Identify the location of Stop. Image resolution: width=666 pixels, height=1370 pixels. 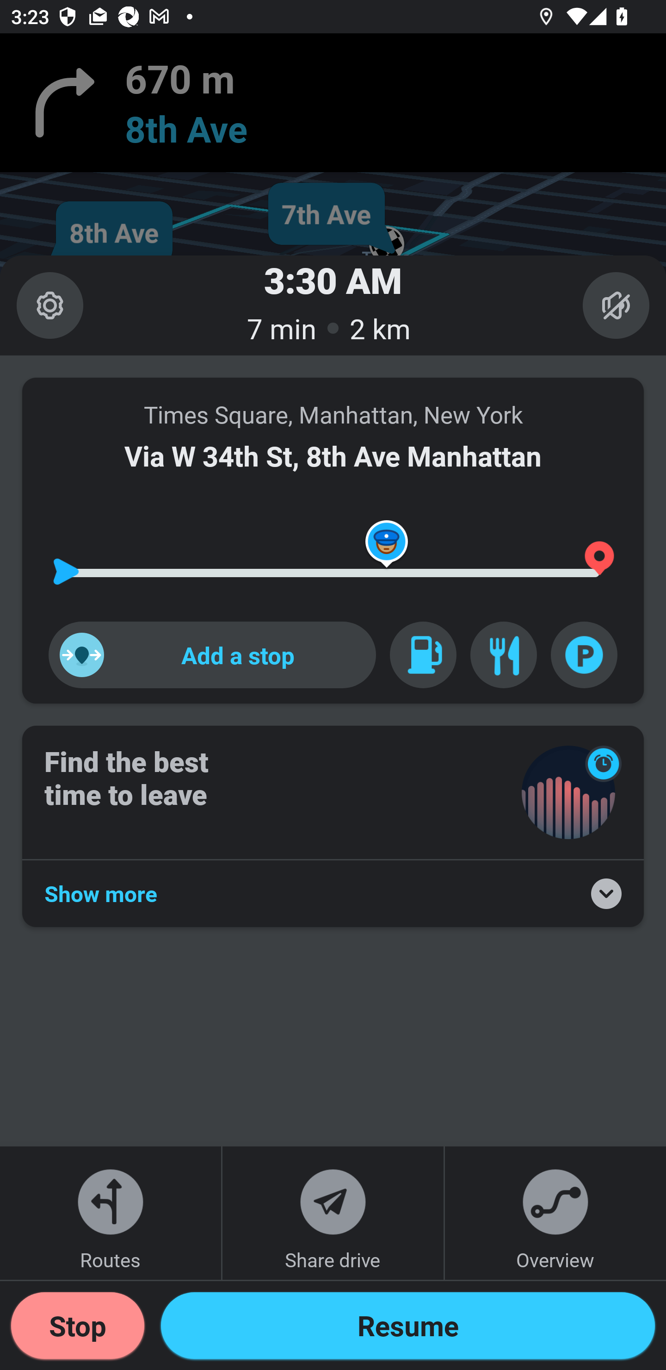
(78, 1326).